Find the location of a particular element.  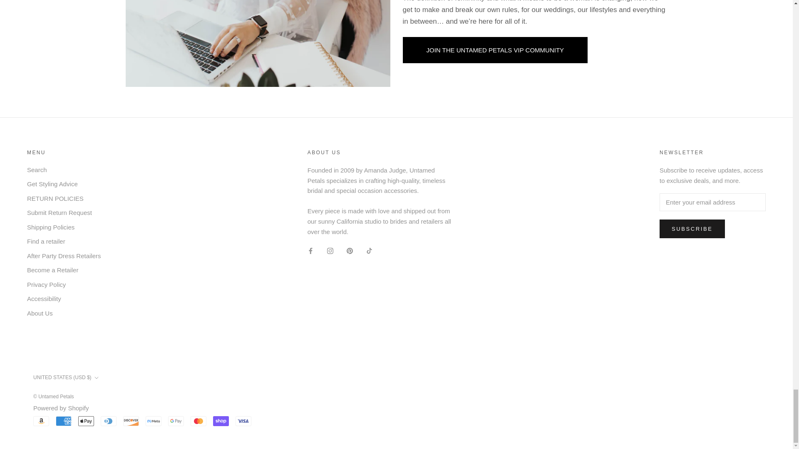

Apple Pay is located at coordinates (86, 421).